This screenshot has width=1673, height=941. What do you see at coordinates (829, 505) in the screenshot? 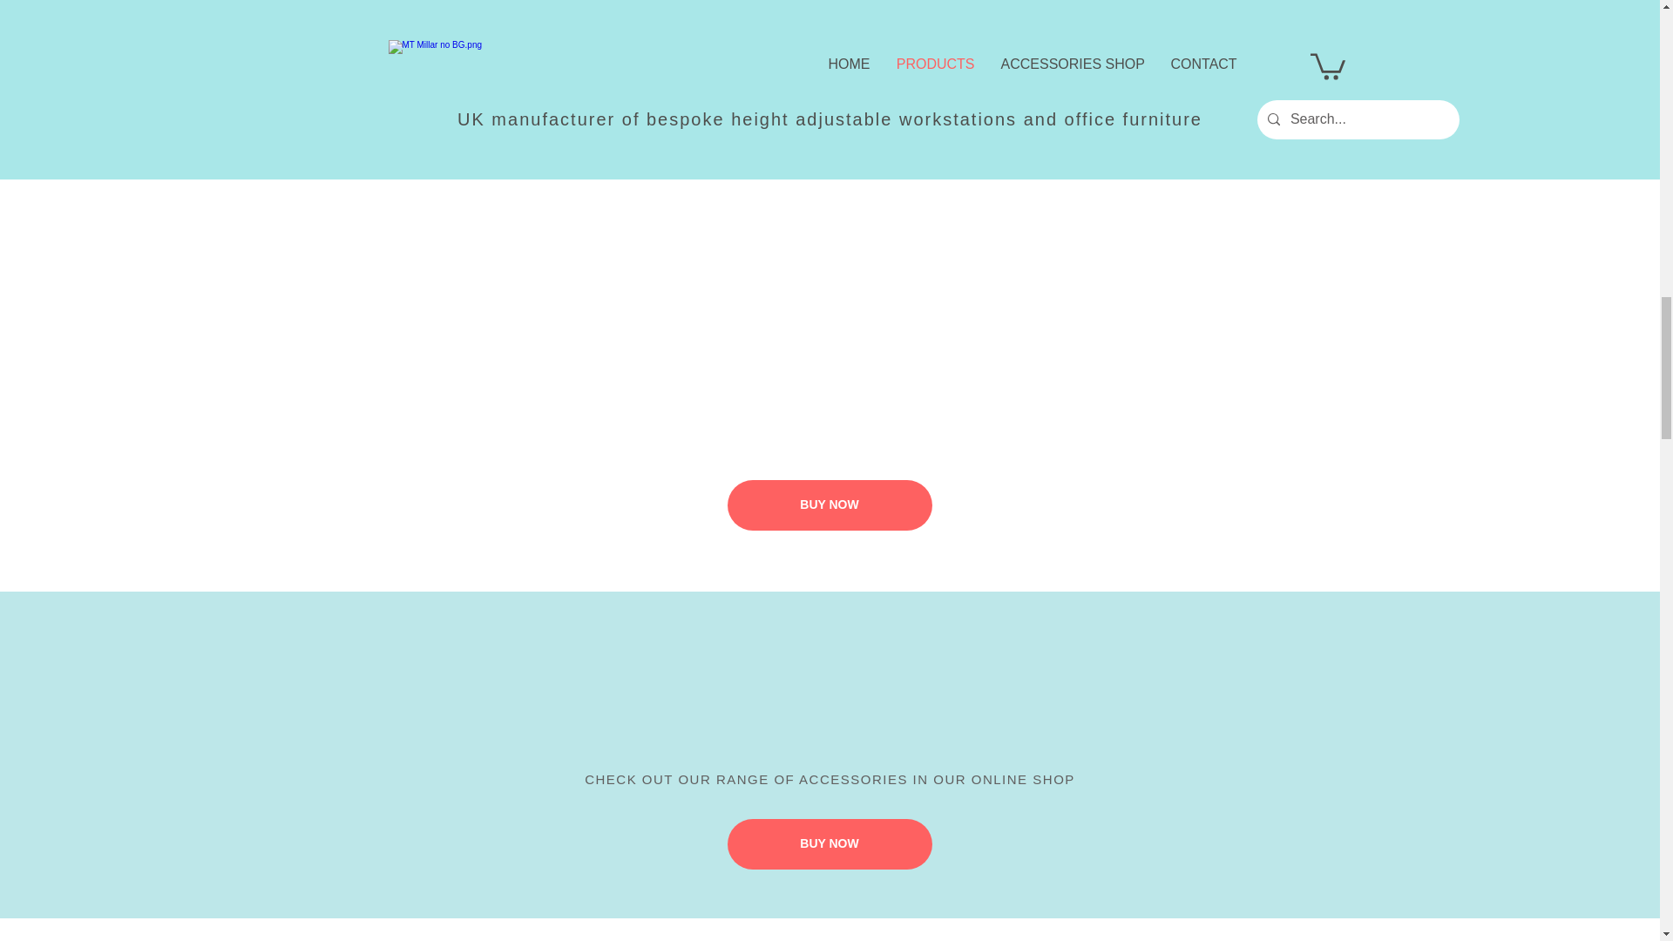
I see `BUY NOW` at bounding box center [829, 505].